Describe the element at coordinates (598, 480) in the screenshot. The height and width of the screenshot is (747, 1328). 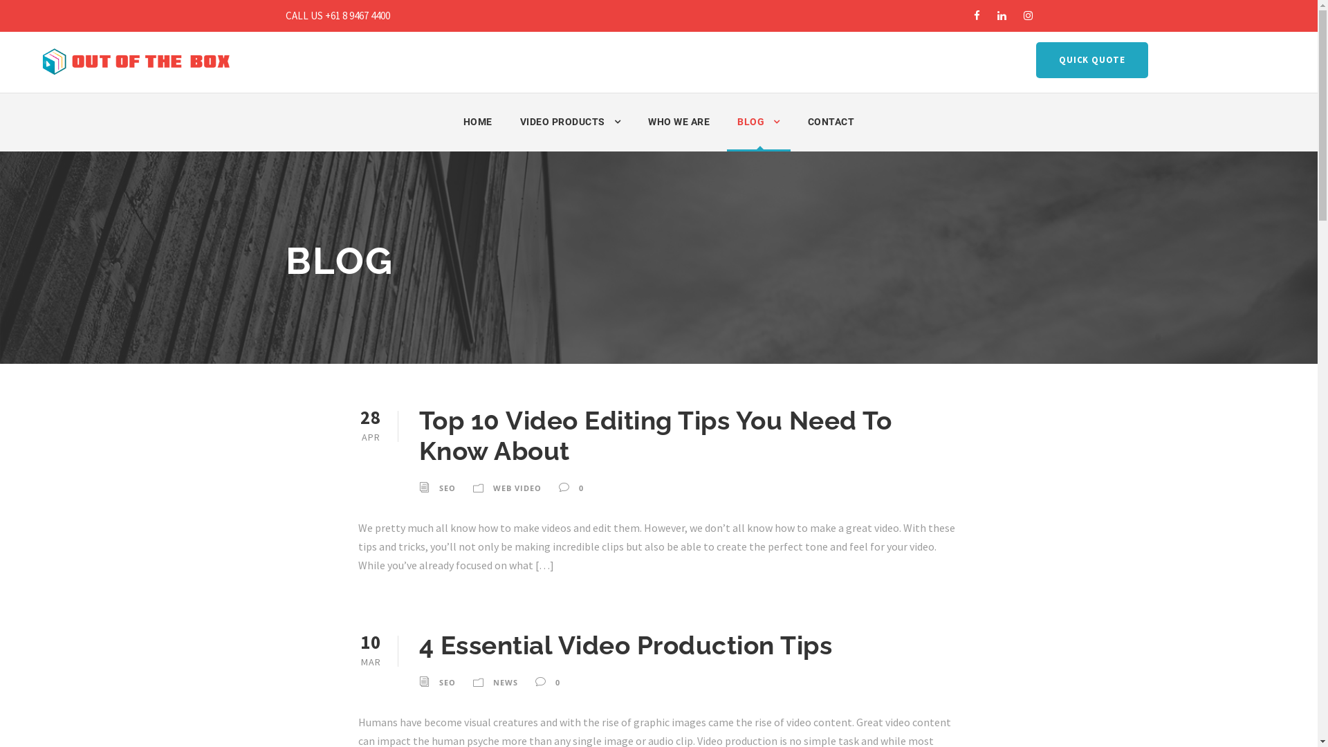
I see `DECEMBER 22, 2020` at that location.